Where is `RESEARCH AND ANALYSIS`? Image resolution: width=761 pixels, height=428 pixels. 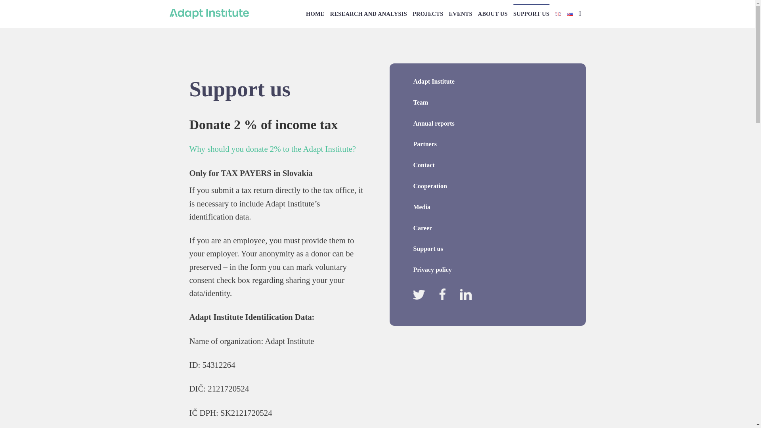 RESEARCH AND ANALYSIS is located at coordinates (369, 13).